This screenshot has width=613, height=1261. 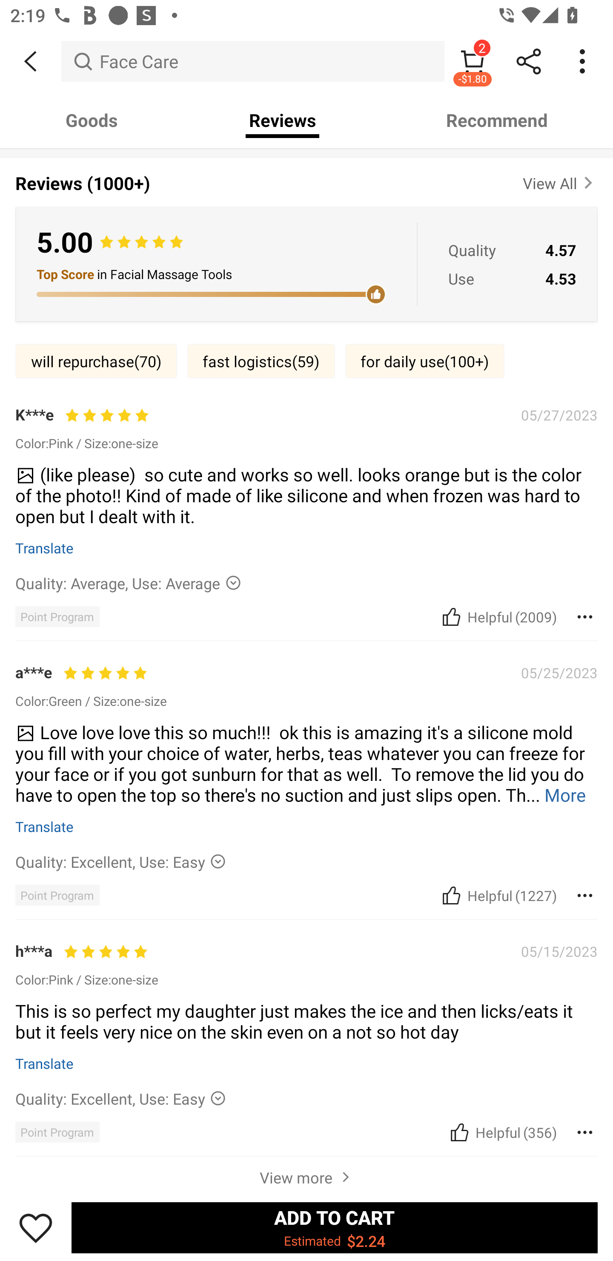 What do you see at coordinates (36, 1227) in the screenshot?
I see `Save` at bounding box center [36, 1227].